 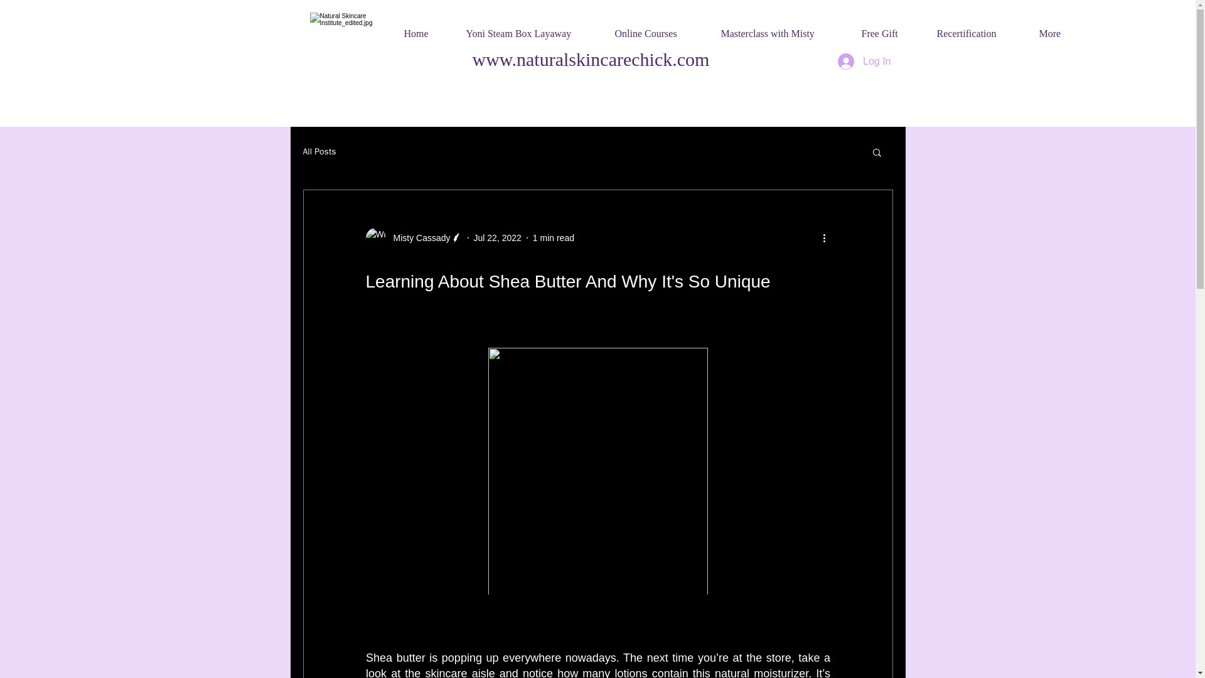 I want to click on Recertification, so click(x=977, y=28).